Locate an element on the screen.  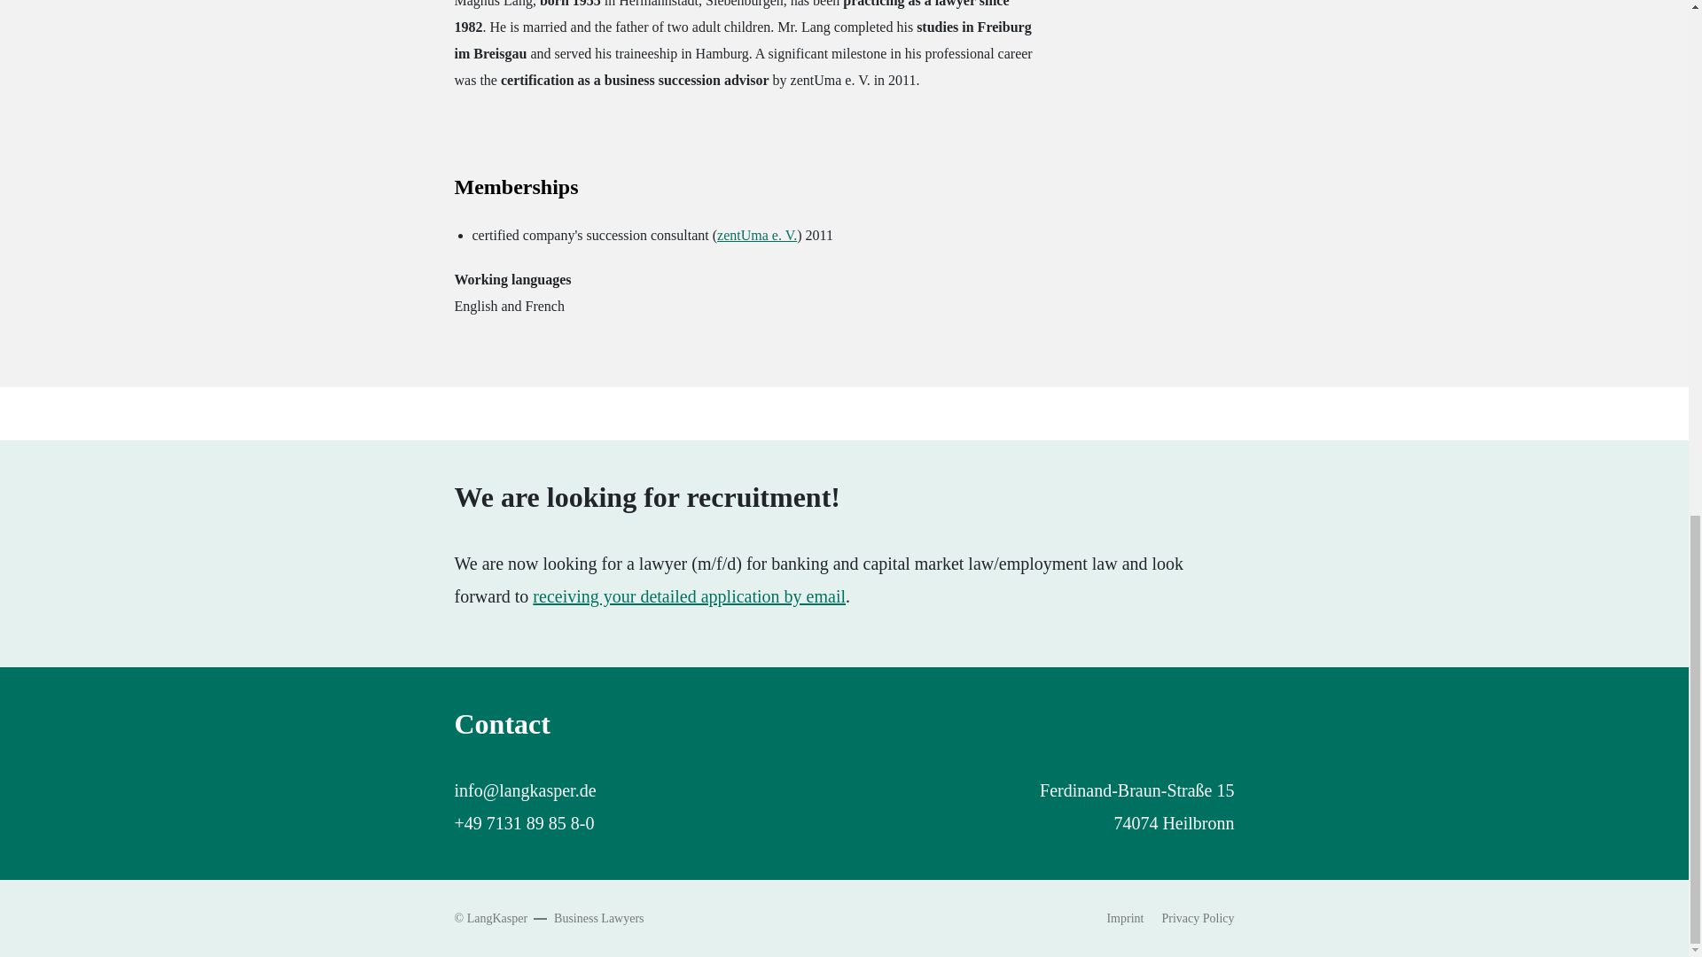
Privacy Policy is located at coordinates (1197, 918).